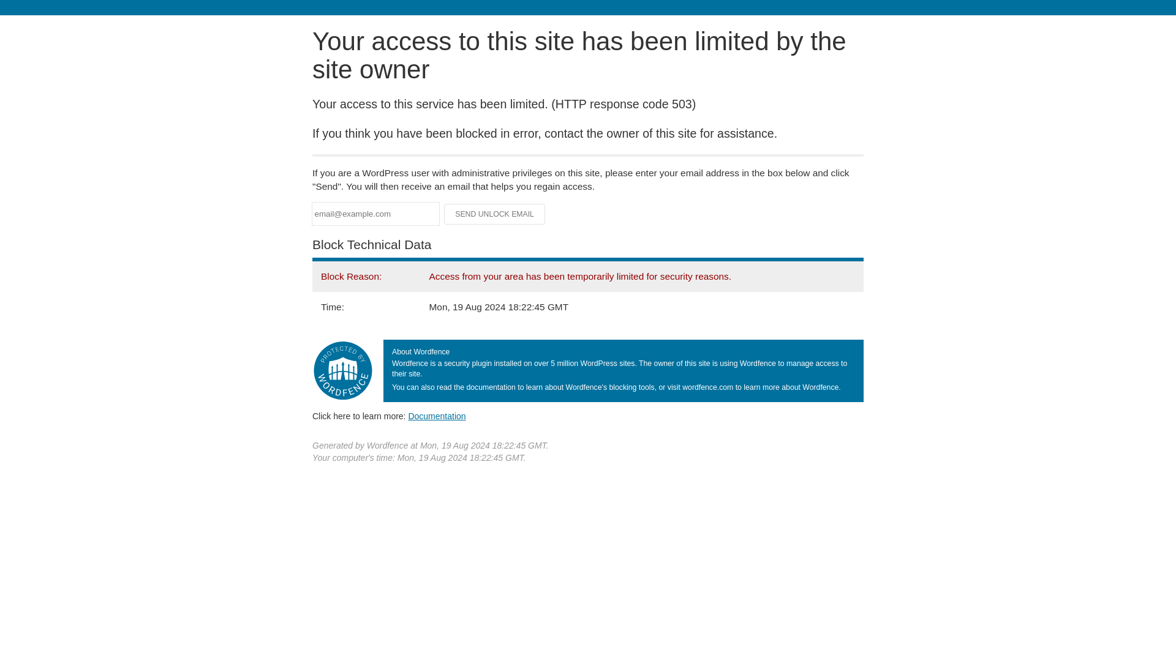  I want to click on Documentation, so click(437, 416).